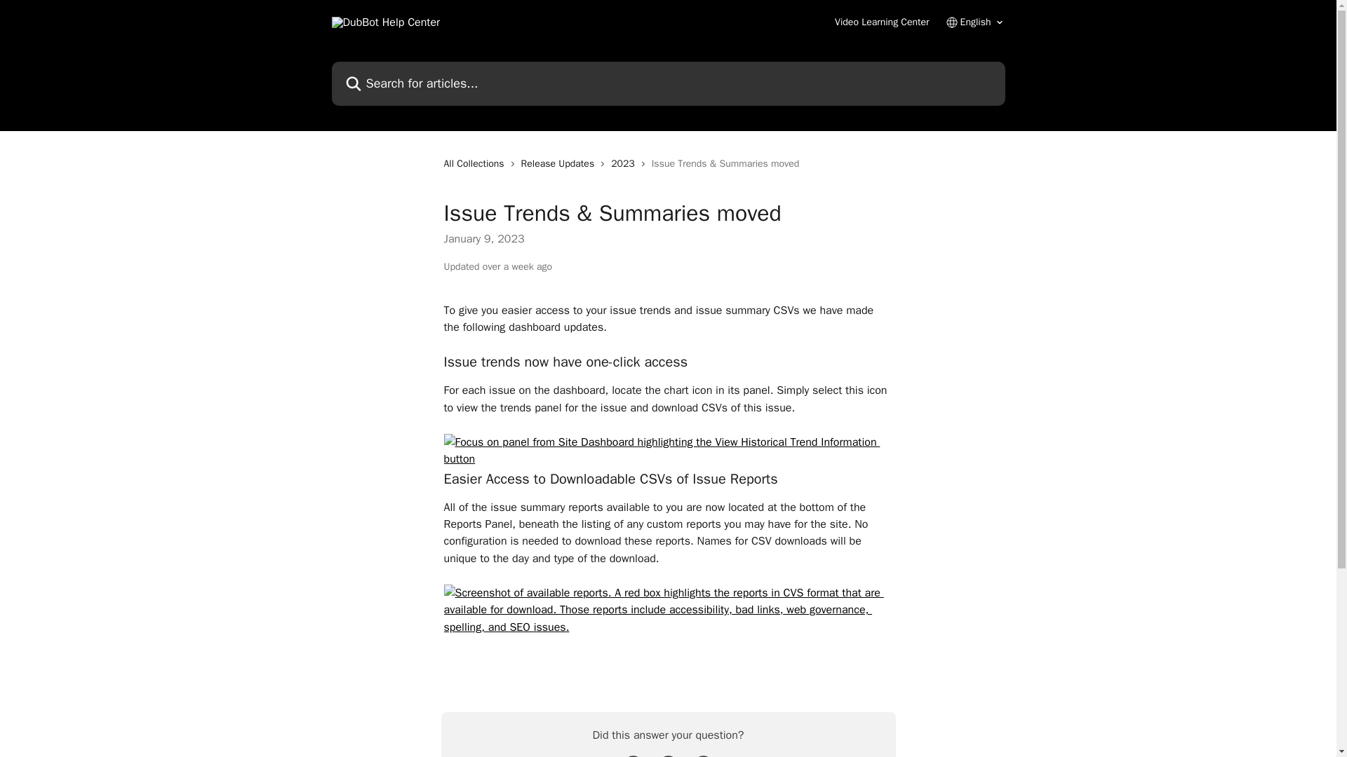 The height and width of the screenshot is (757, 1347). What do you see at coordinates (561, 164) in the screenshot?
I see `Release Updates` at bounding box center [561, 164].